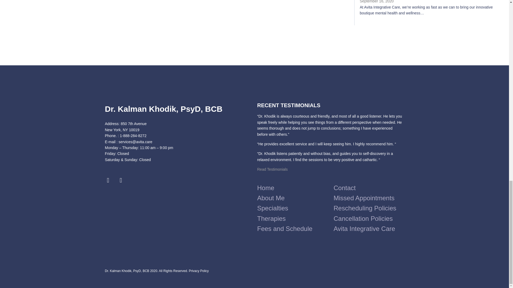 This screenshot has height=288, width=513. What do you see at coordinates (295, 208) in the screenshot?
I see `Specialties` at bounding box center [295, 208].